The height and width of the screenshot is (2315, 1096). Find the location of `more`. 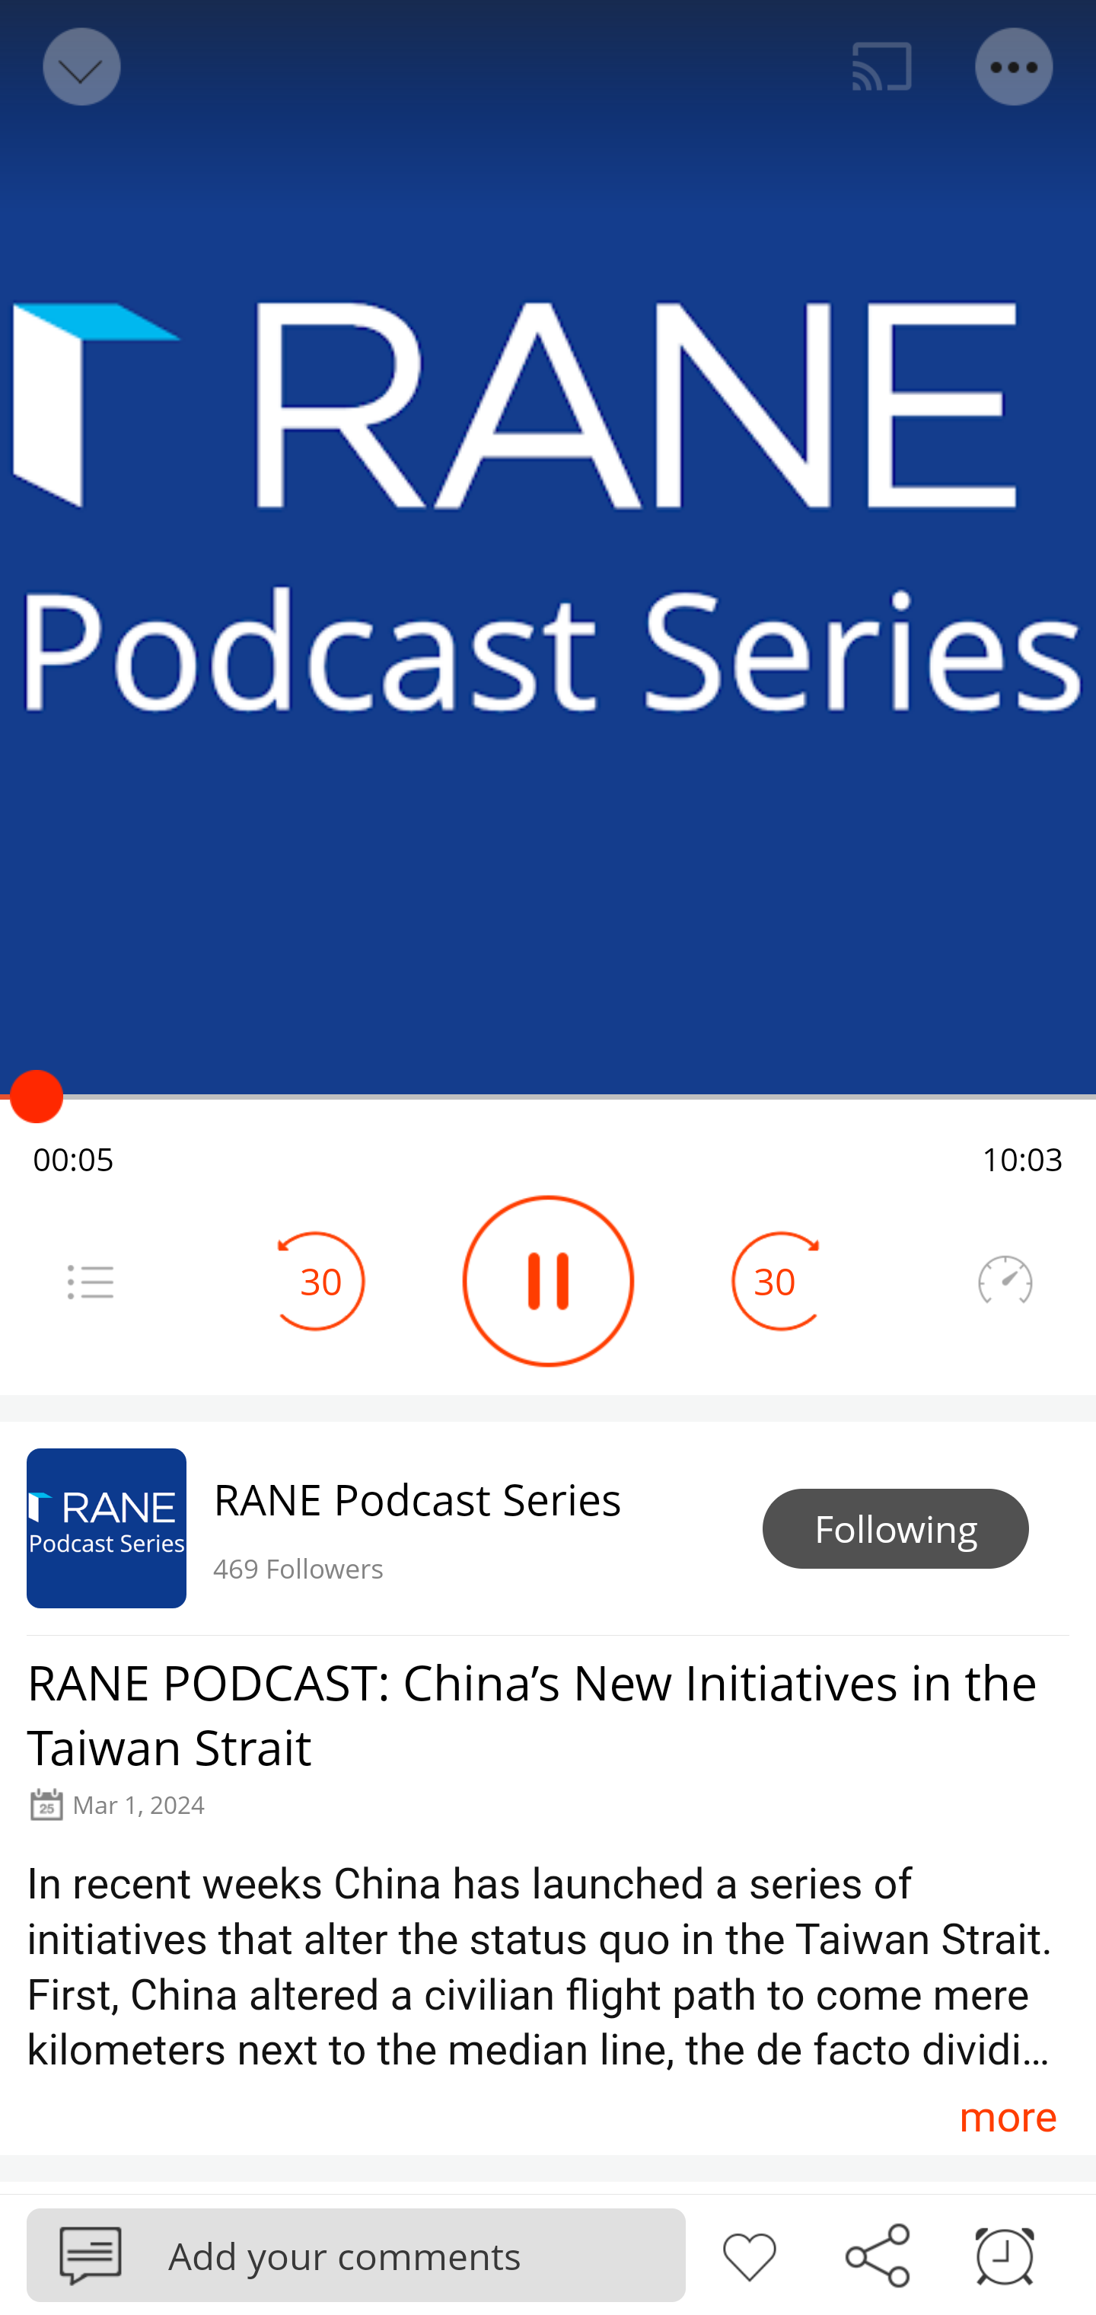

more is located at coordinates (1008, 2115).